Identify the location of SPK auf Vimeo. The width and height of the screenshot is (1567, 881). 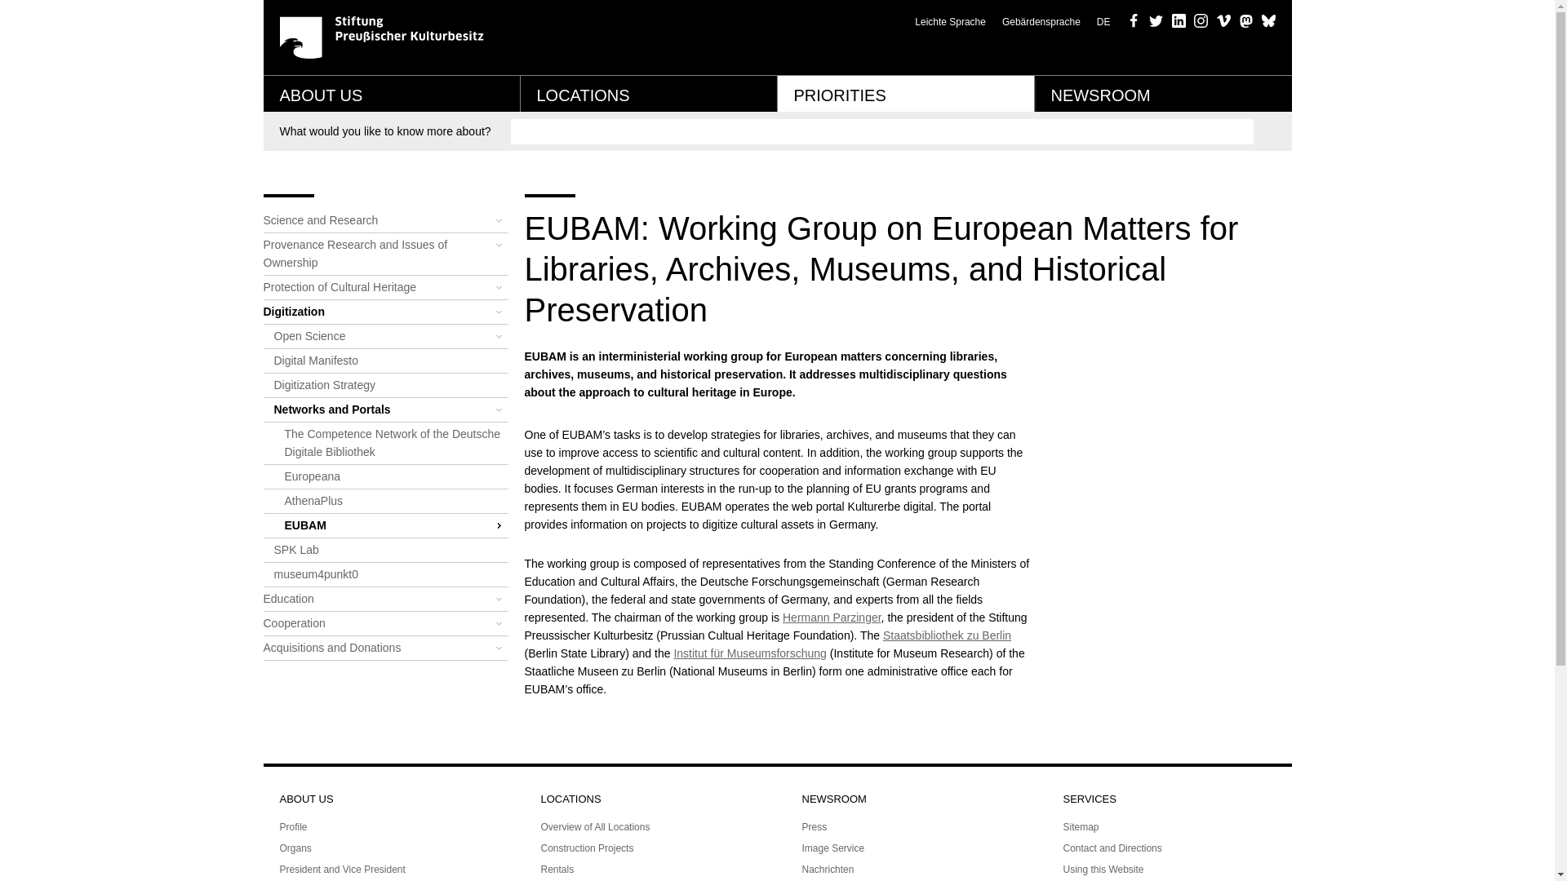
(1223, 20).